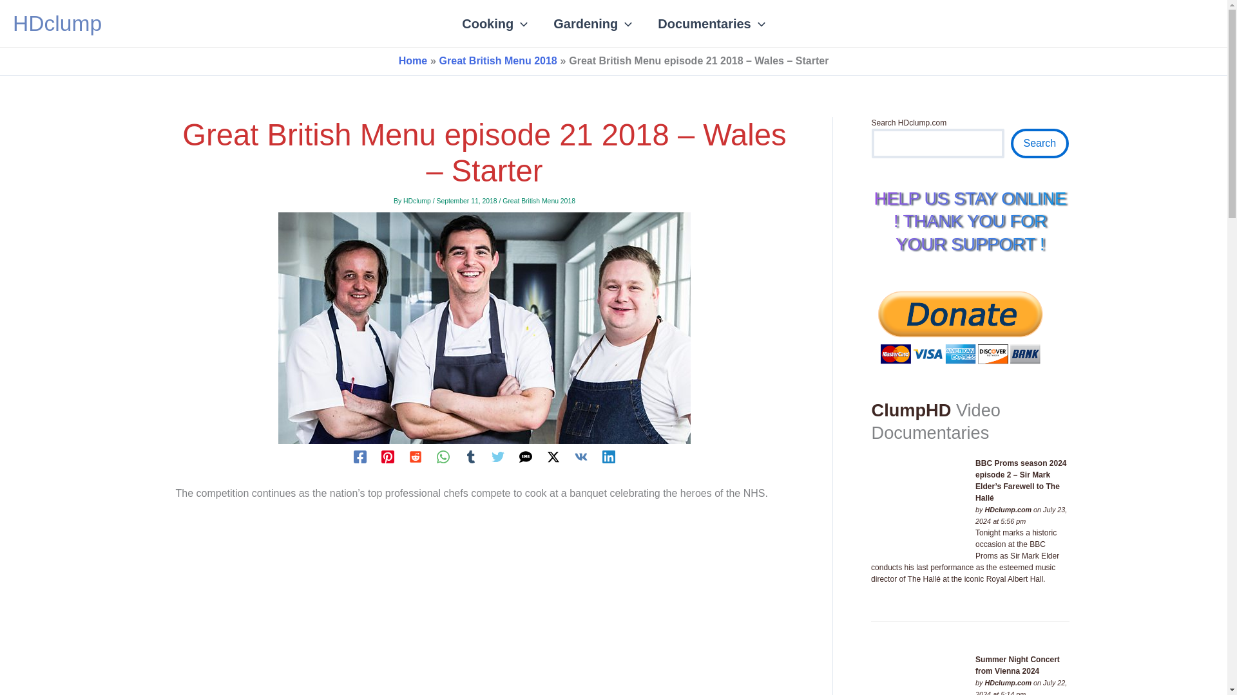  Describe the element at coordinates (960, 326) in the screenshot. I see `PayPal - The safer, easier way to pay online!` at that location.